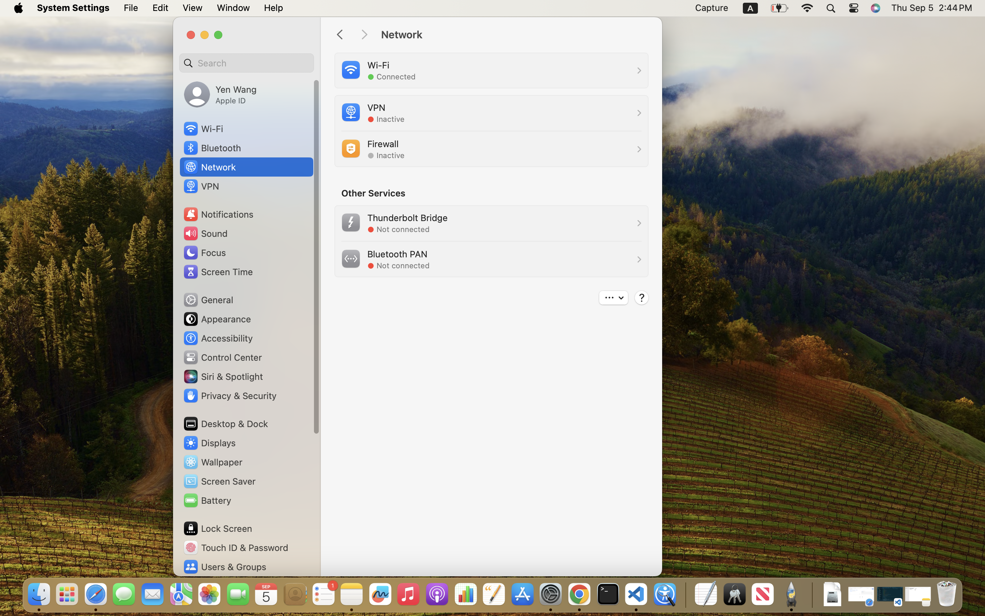  Describe the element at coordinates (201, 186) in the screenshot. I see `VPN` at that location.